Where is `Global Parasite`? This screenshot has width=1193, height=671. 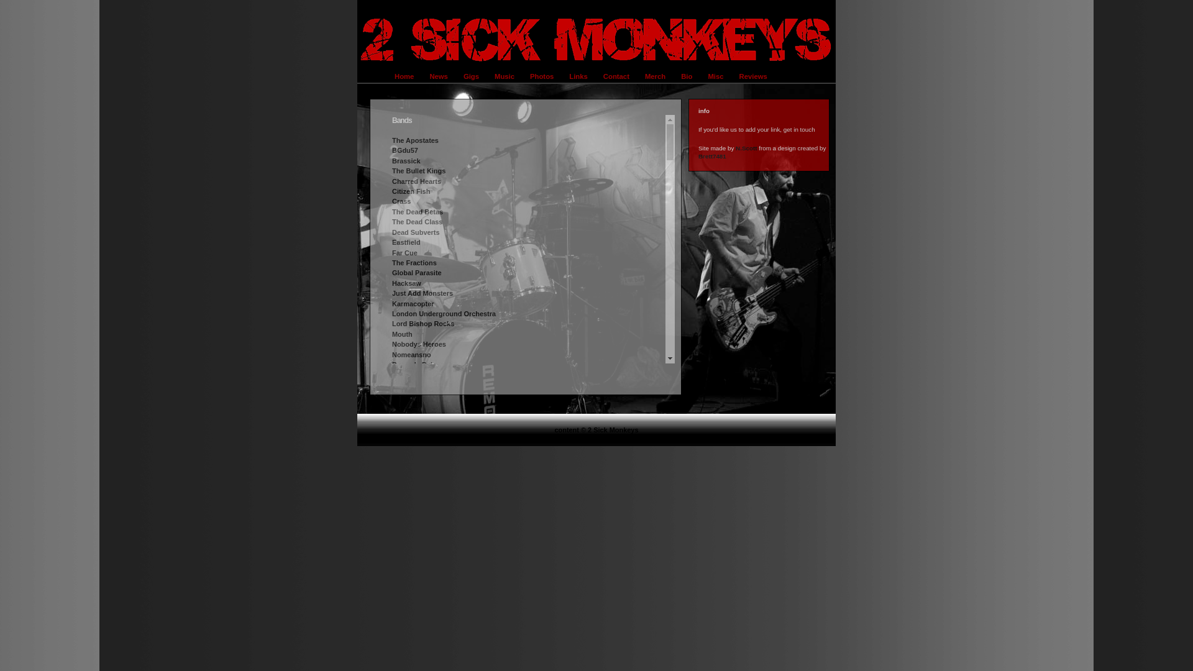 Global Parasite is located at coordinates (417, 273).